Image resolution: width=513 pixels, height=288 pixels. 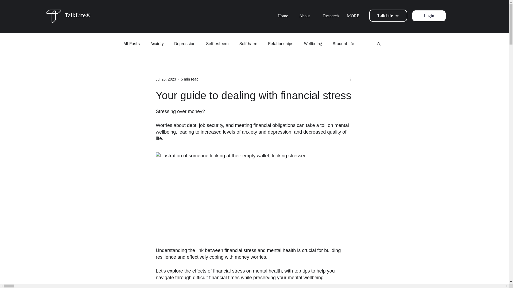 I want to click on TalkLife, so click(x=388, y=15).